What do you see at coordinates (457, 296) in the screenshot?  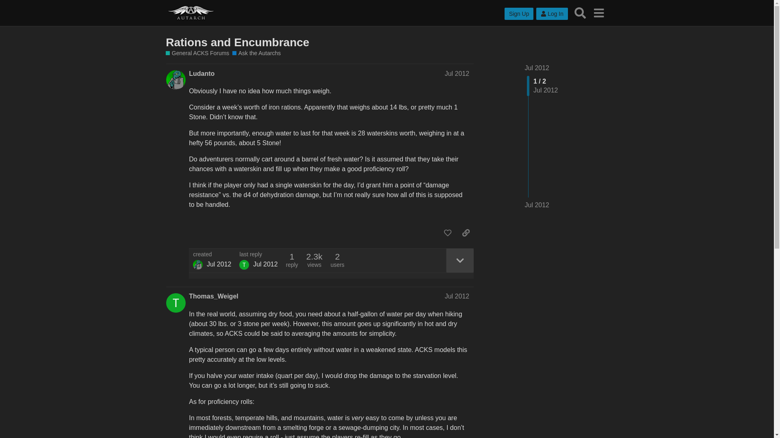 I see `Post date` at bounding box center [457, 296].